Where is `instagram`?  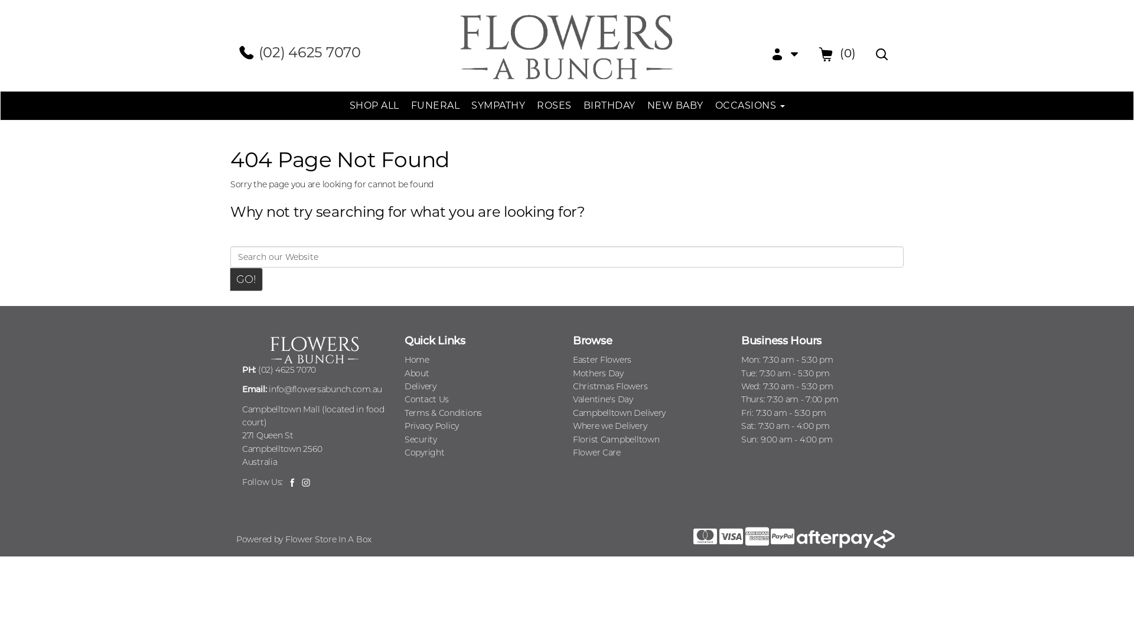 instagram is located at coordinates (306, 482).